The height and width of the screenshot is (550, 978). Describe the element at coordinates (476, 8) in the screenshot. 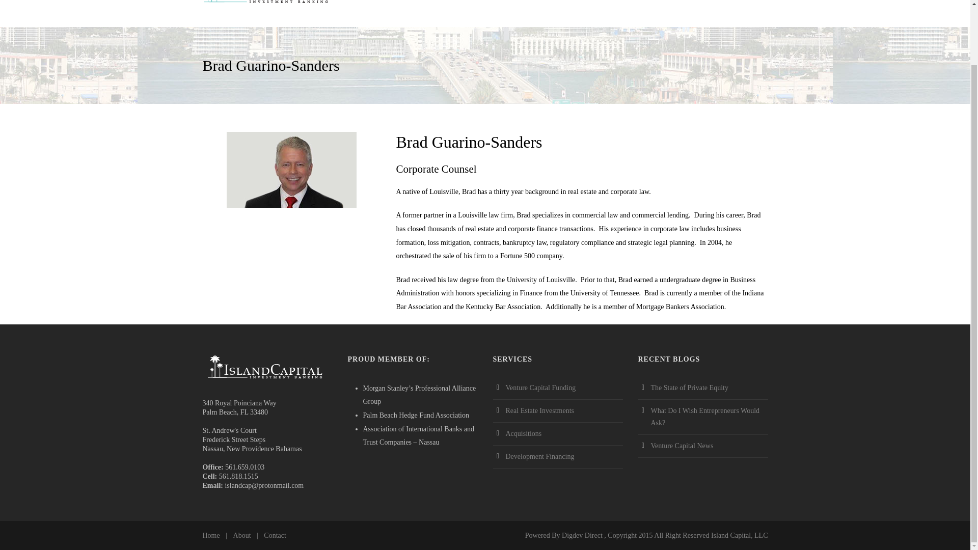

I see `ABOUT US` at that location.